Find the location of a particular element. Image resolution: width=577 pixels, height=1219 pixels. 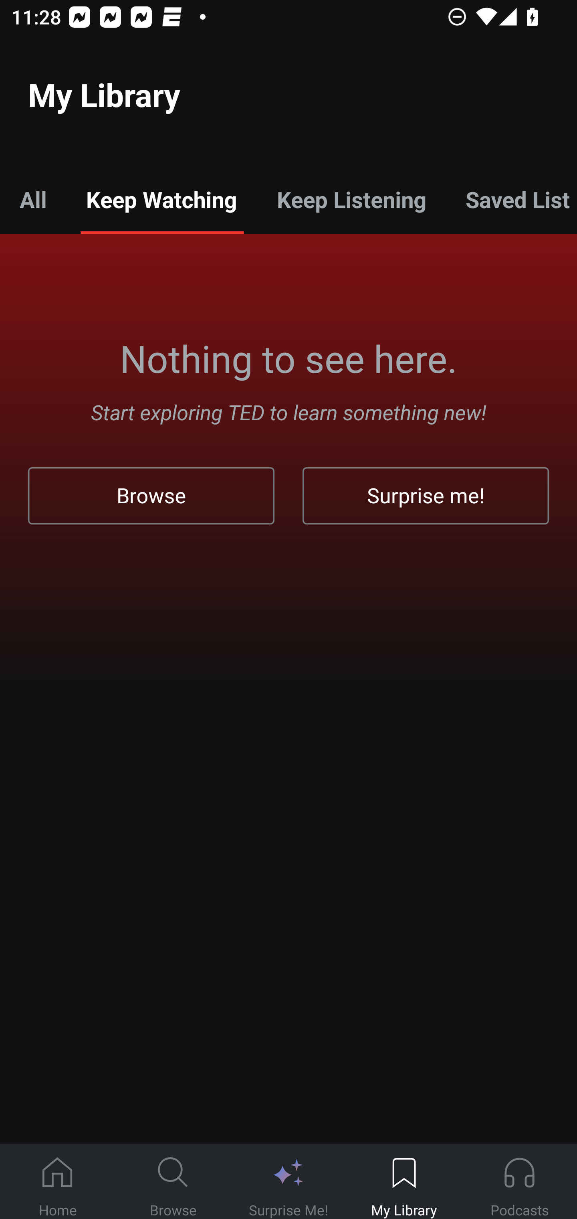

Podcasts is located at coordinates (519, 1182).